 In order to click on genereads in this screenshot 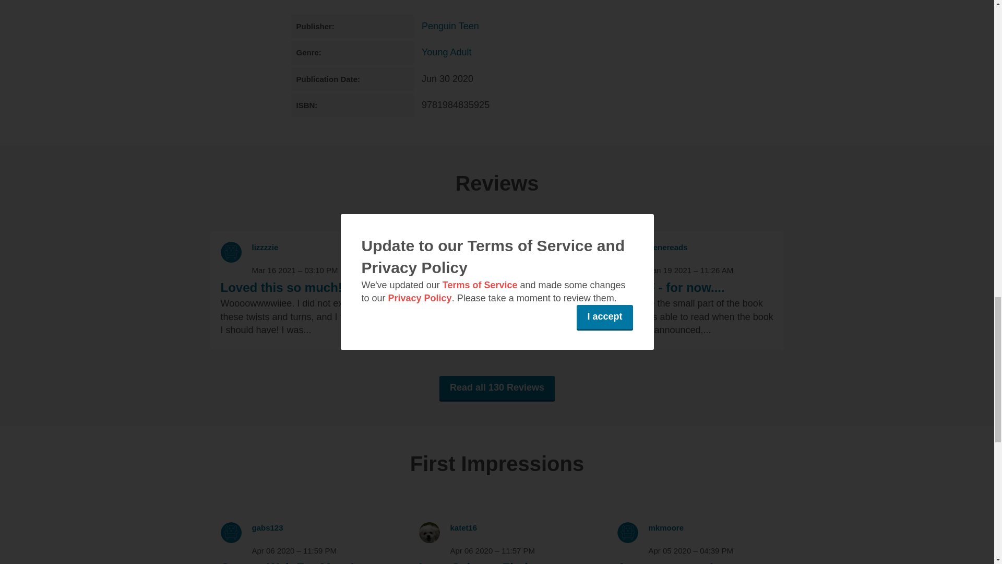, I will do `click(668, 247)`.